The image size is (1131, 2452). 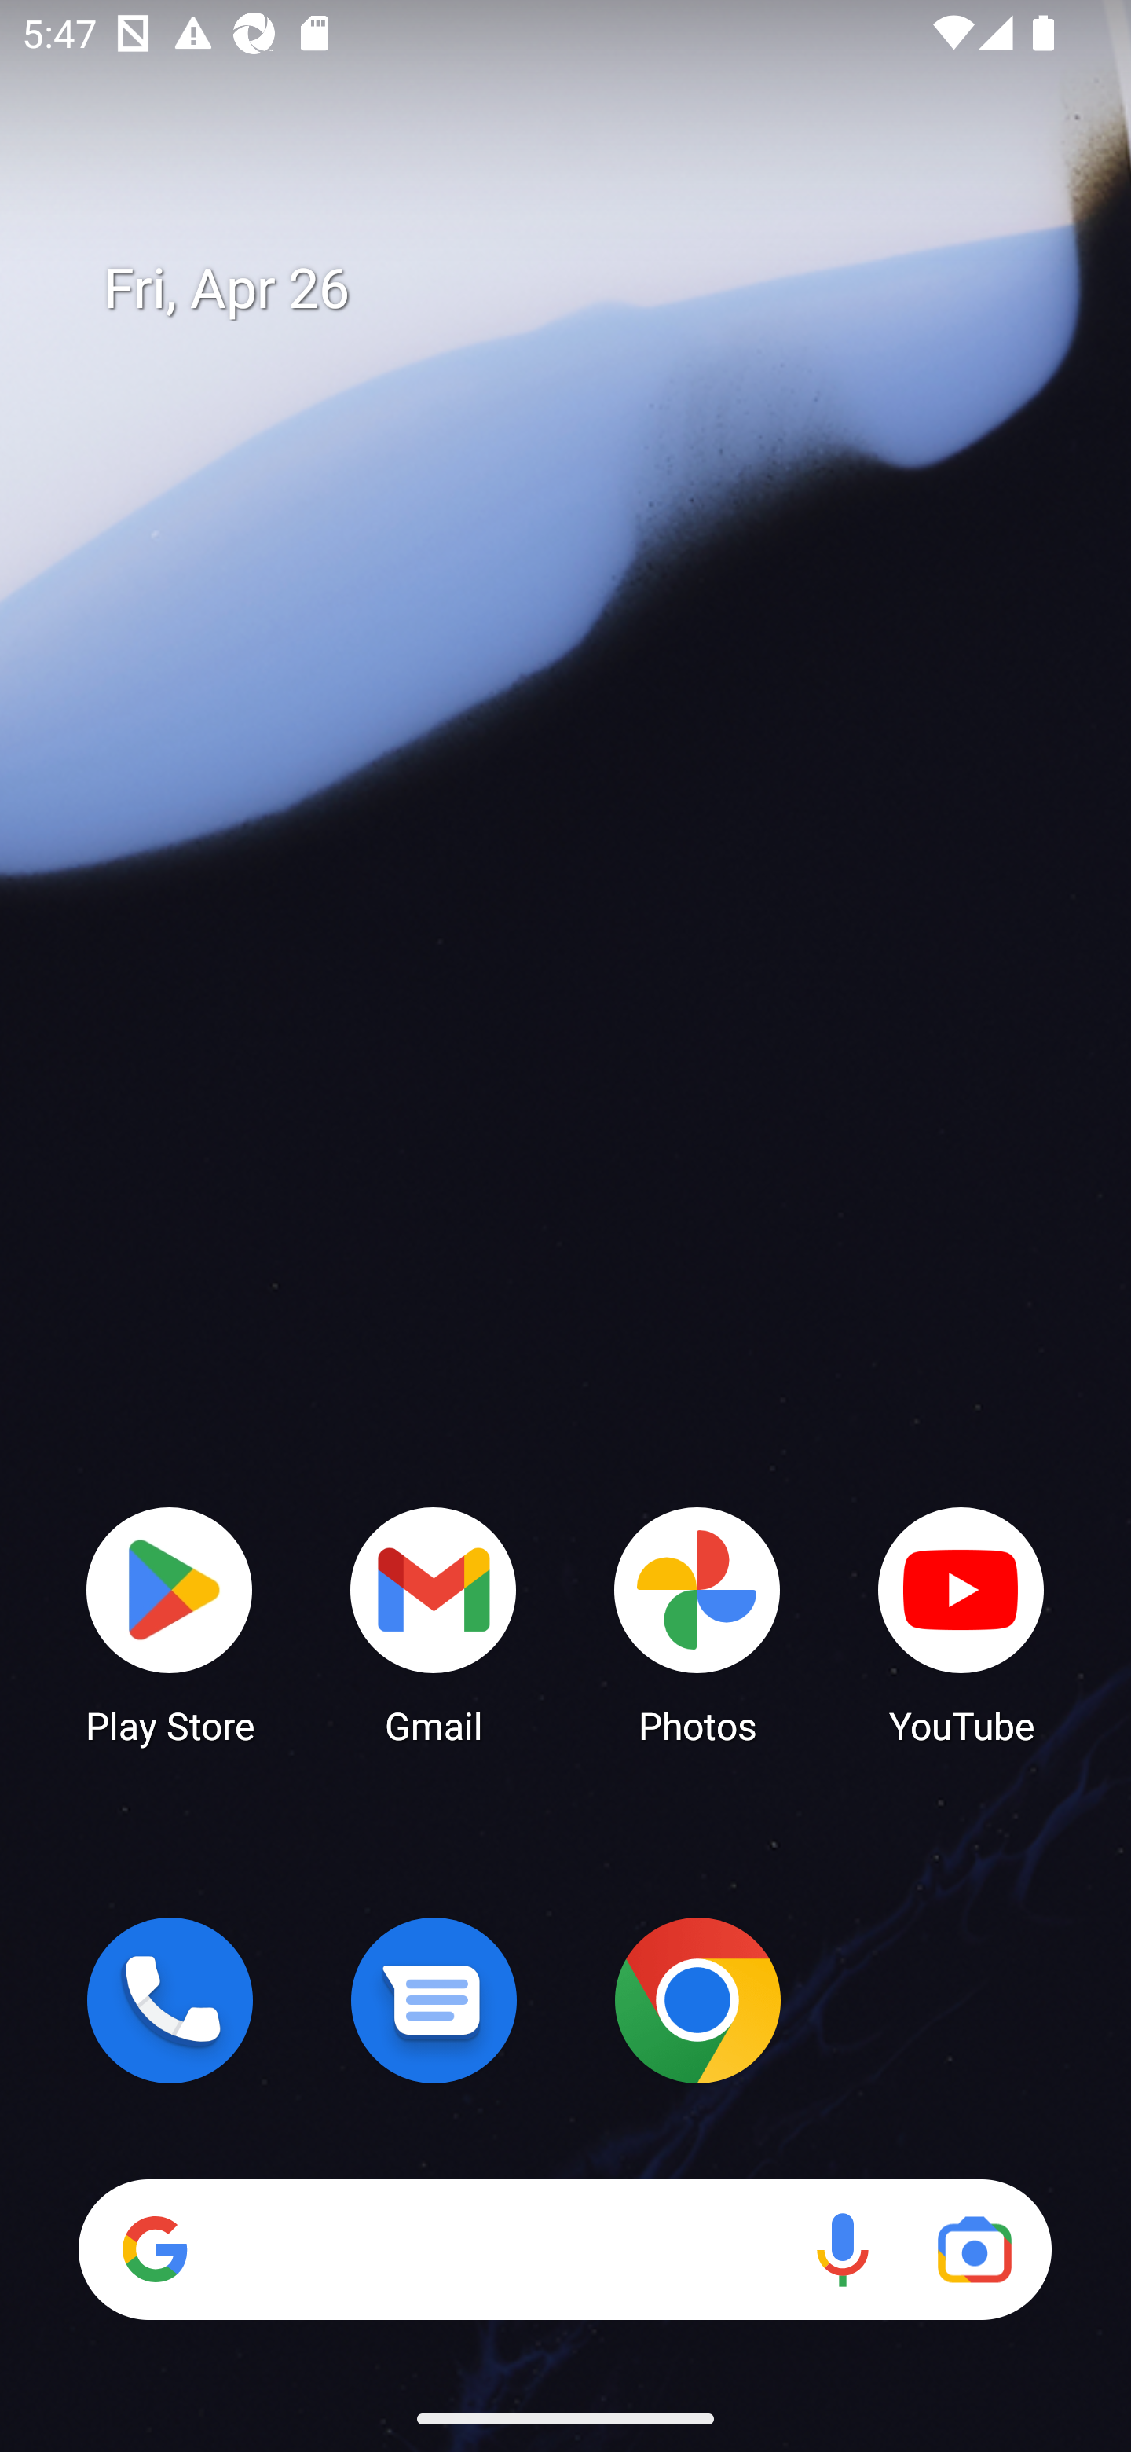 What do you see at coordinates (697, 1624) in the screenshot?
I see `Photos` at bounding box center [697, 1624].